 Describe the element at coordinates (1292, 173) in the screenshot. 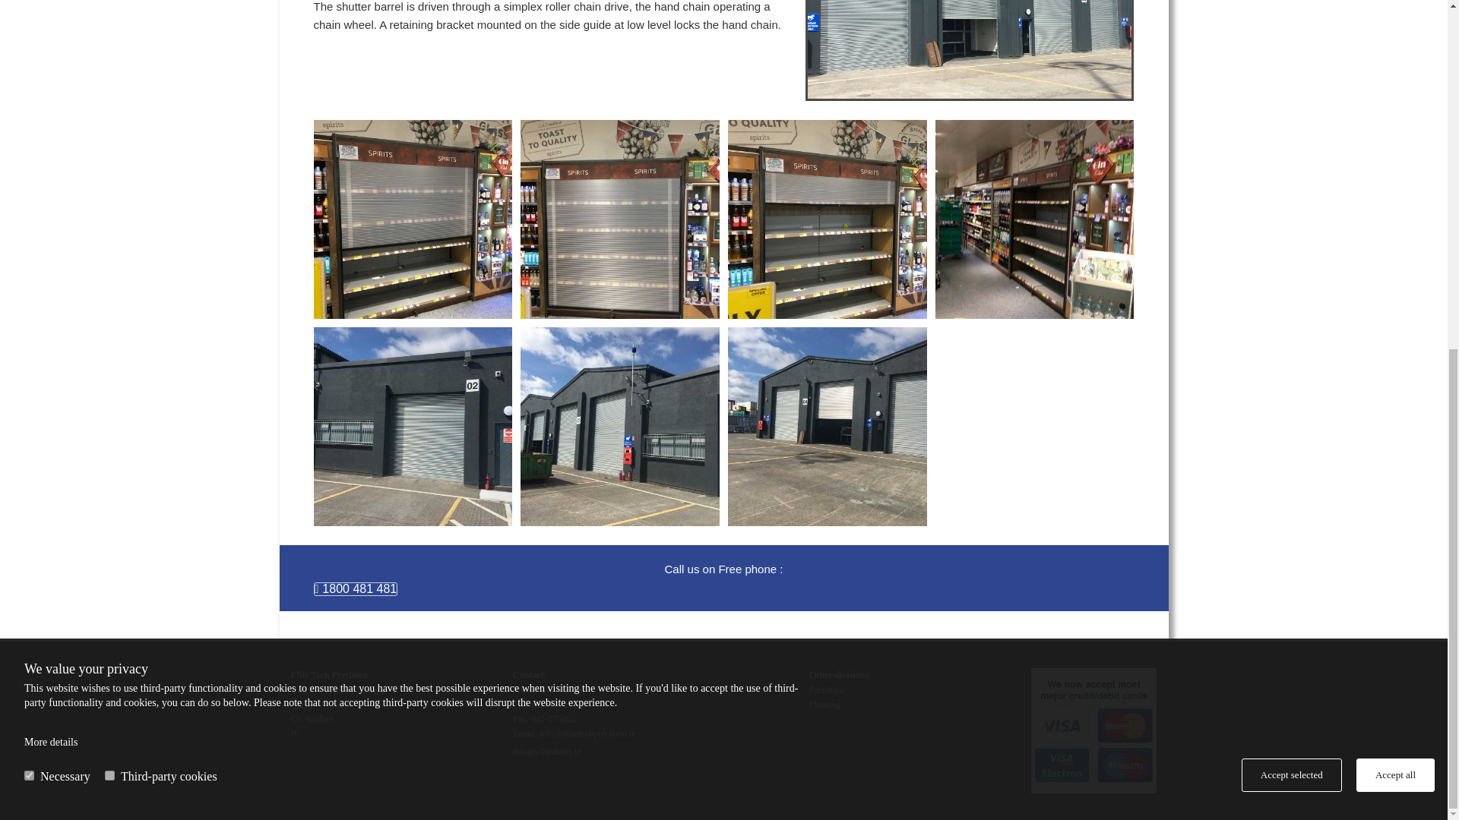

I see `Accept selected` at that location.